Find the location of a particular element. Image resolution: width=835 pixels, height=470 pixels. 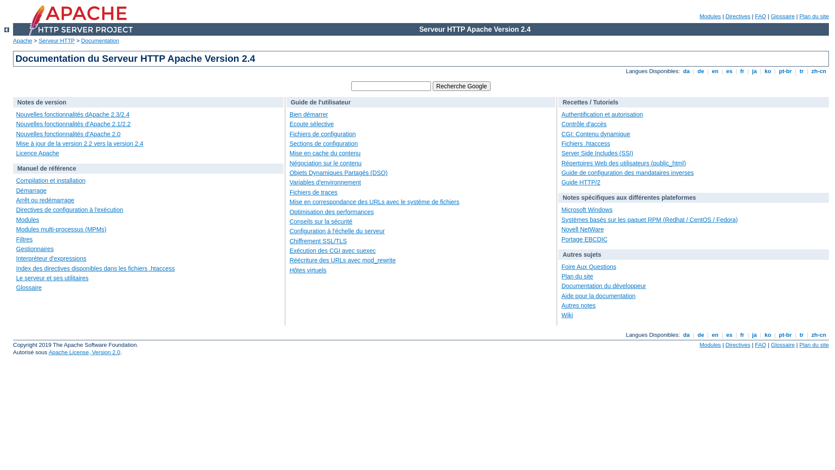

Server Side Includes (SSI) is located at coordinates (598, 153).